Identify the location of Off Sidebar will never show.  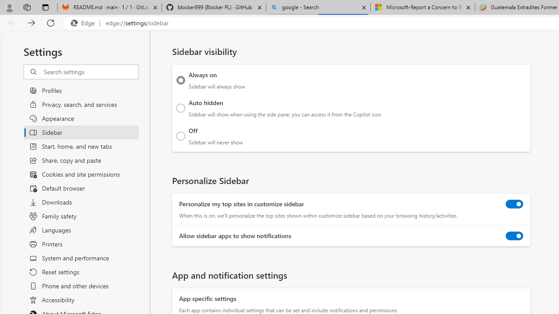
(181, 136).